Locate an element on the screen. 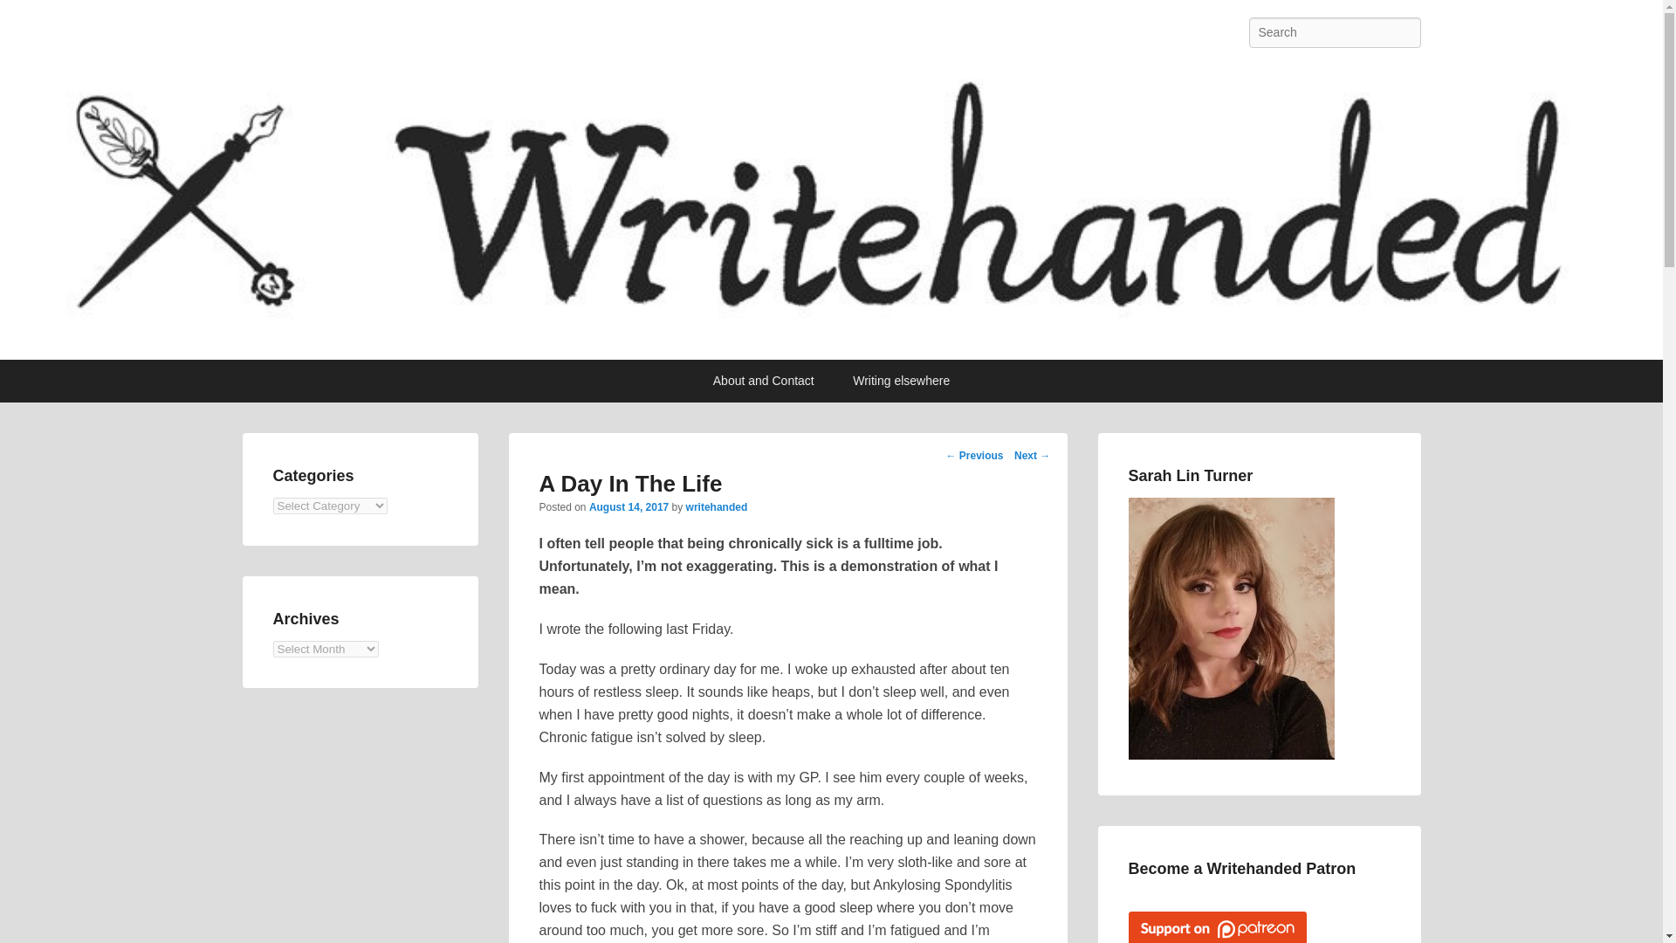 The height and width of the screenshot is (943, 1676). View all posts by writehanded is located at coordinates (716, 506).